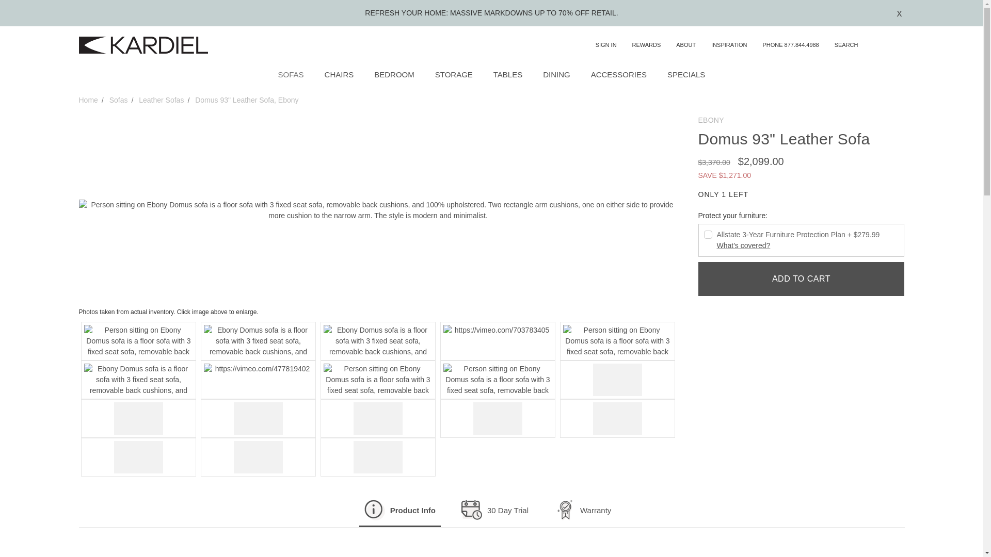 The width and height of the screenshot is (991, 557). Describe the element at coordinates (685, 45) in the screenshot. I see `ABOUT` at that location.